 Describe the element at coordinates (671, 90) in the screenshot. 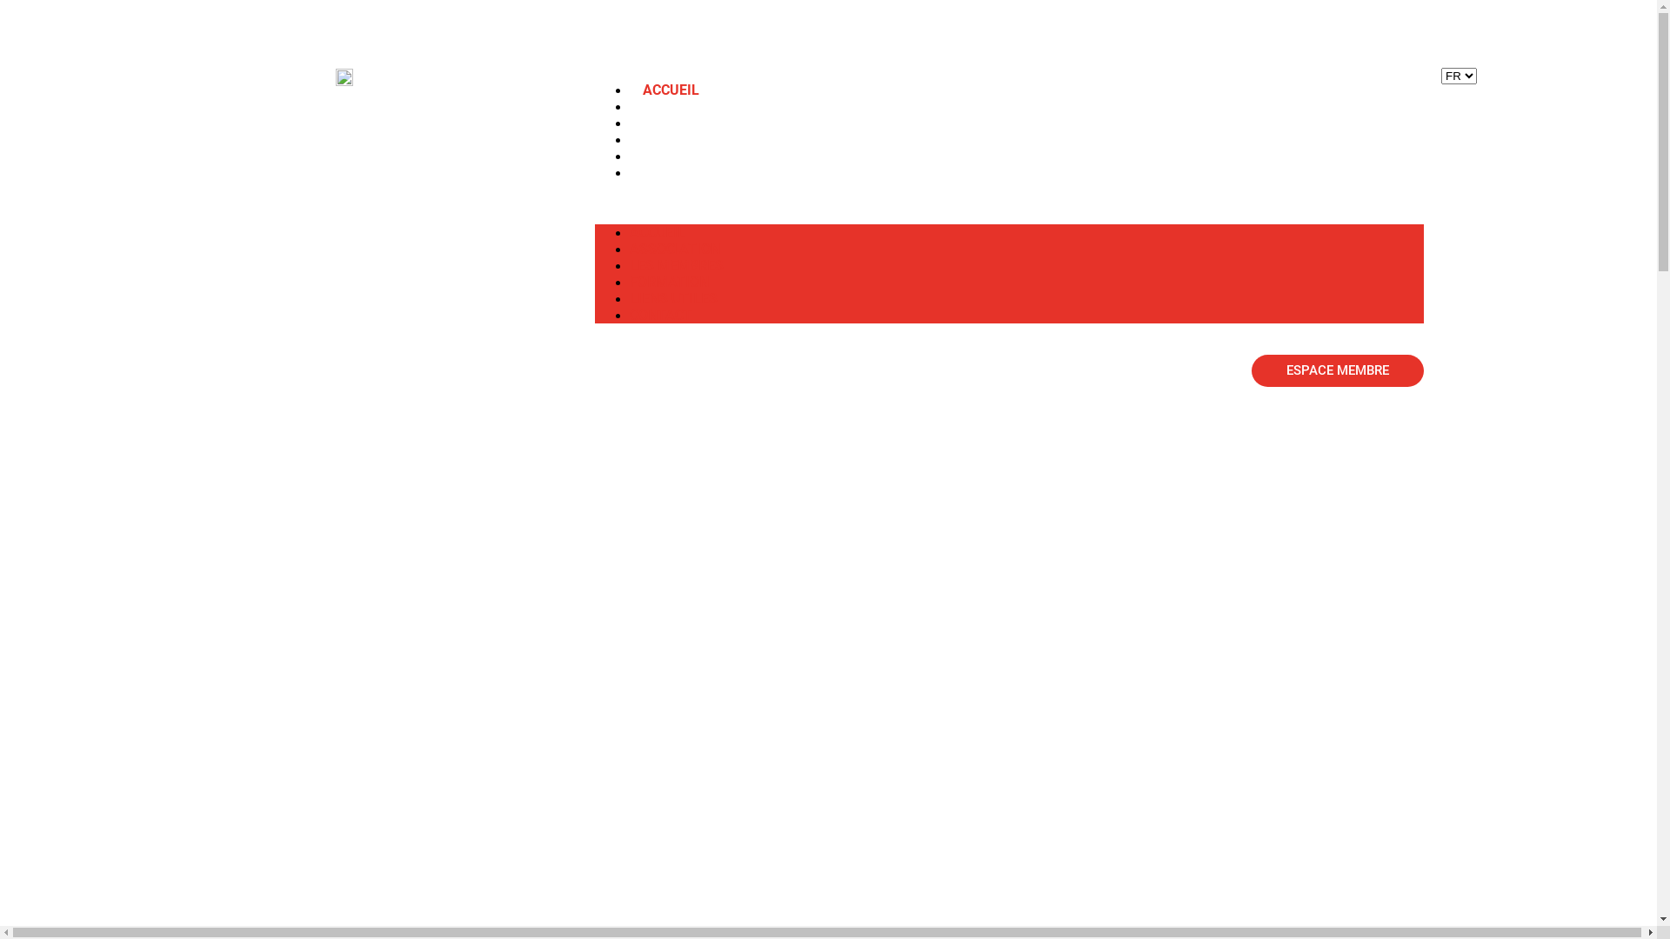

I see `ACCUEIL` at that location.